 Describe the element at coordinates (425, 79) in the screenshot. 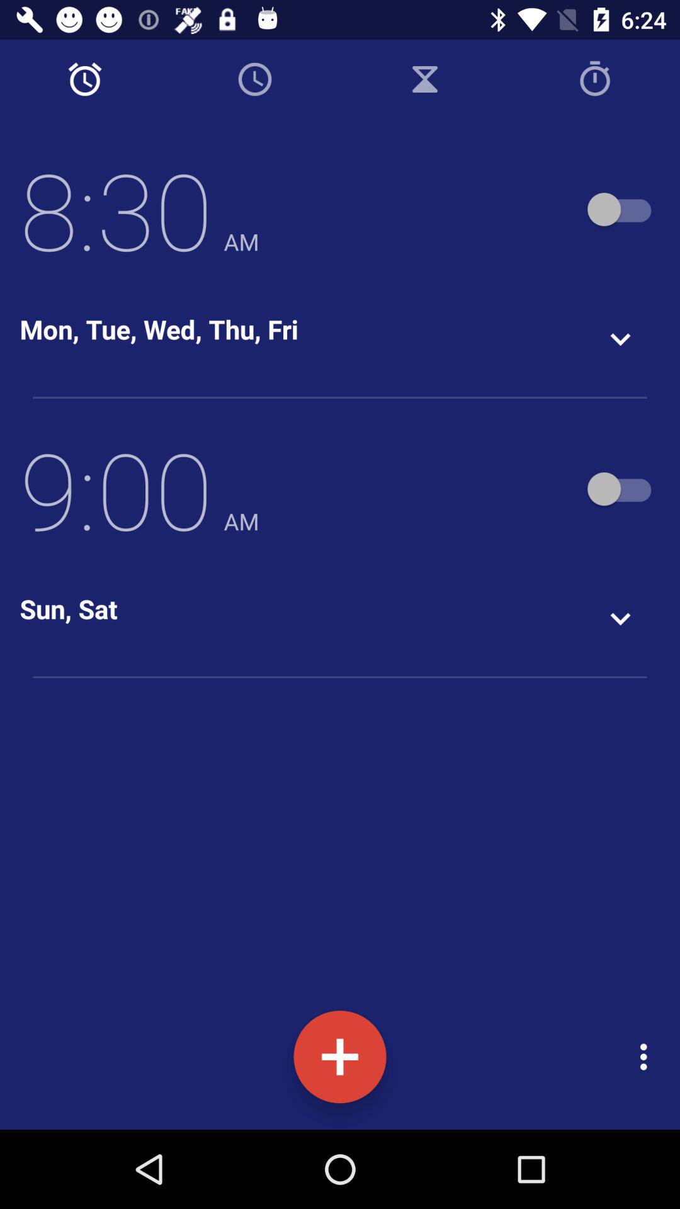

I see `click on the top third button of the page` at that location.